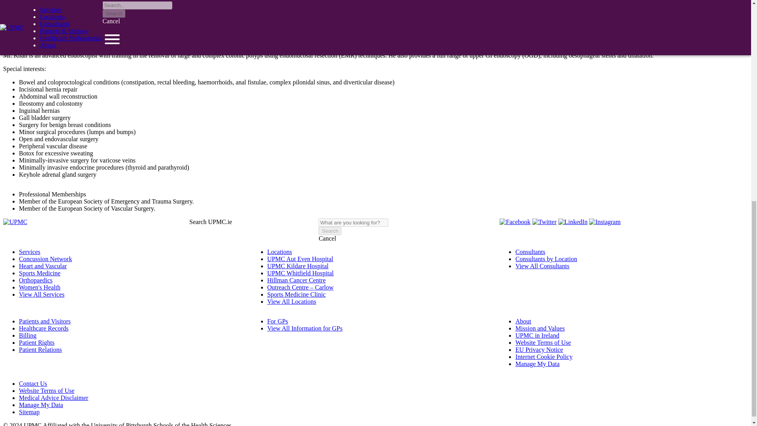  What do you see at coordinates (298, 266) in the screenshot?
I see `UPMC Kildare Hospital` at bounding box center [298, 266].